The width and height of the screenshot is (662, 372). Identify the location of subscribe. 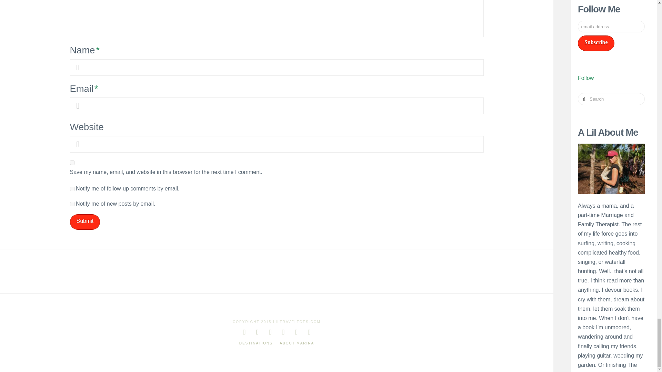
(72, 189).